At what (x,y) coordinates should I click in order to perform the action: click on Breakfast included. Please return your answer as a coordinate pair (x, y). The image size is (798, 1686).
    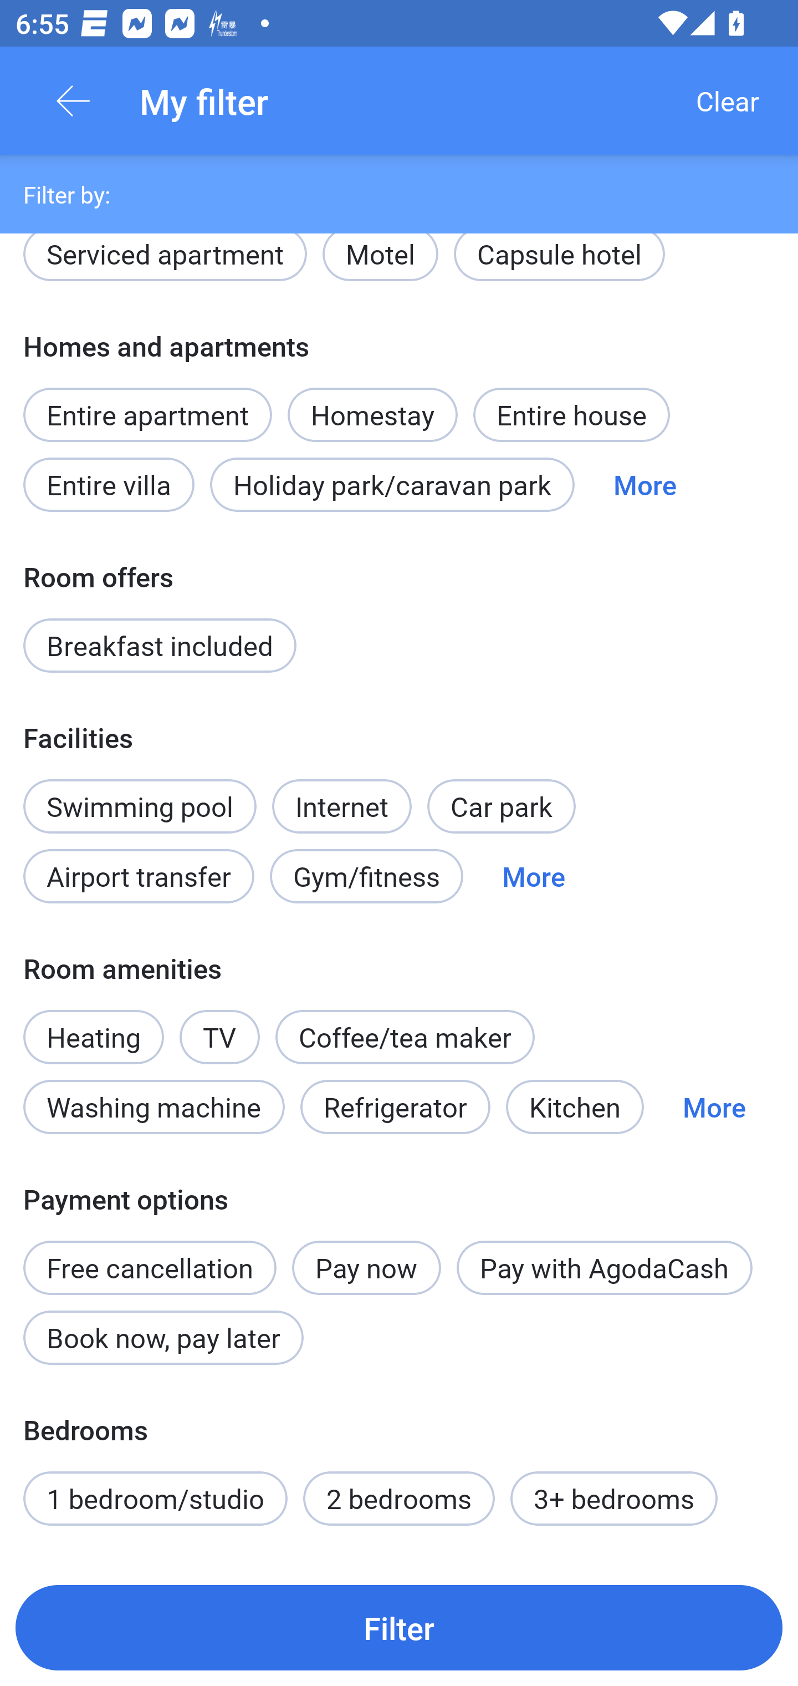
    Looking at the image, I should click on (160, 646).